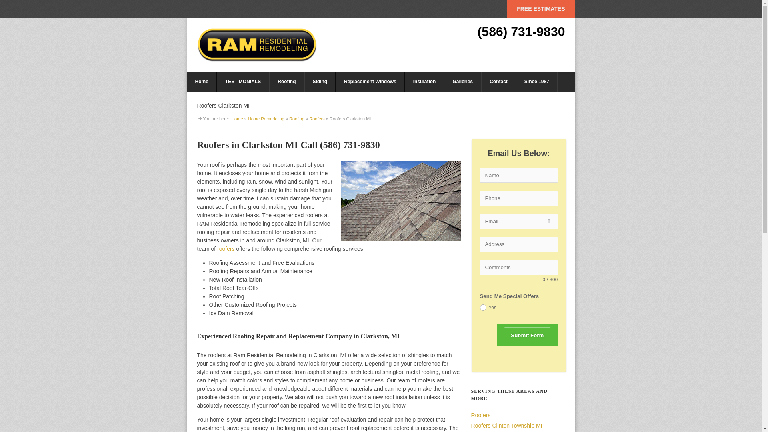  I want to click on Galleries, so click(462, 82).